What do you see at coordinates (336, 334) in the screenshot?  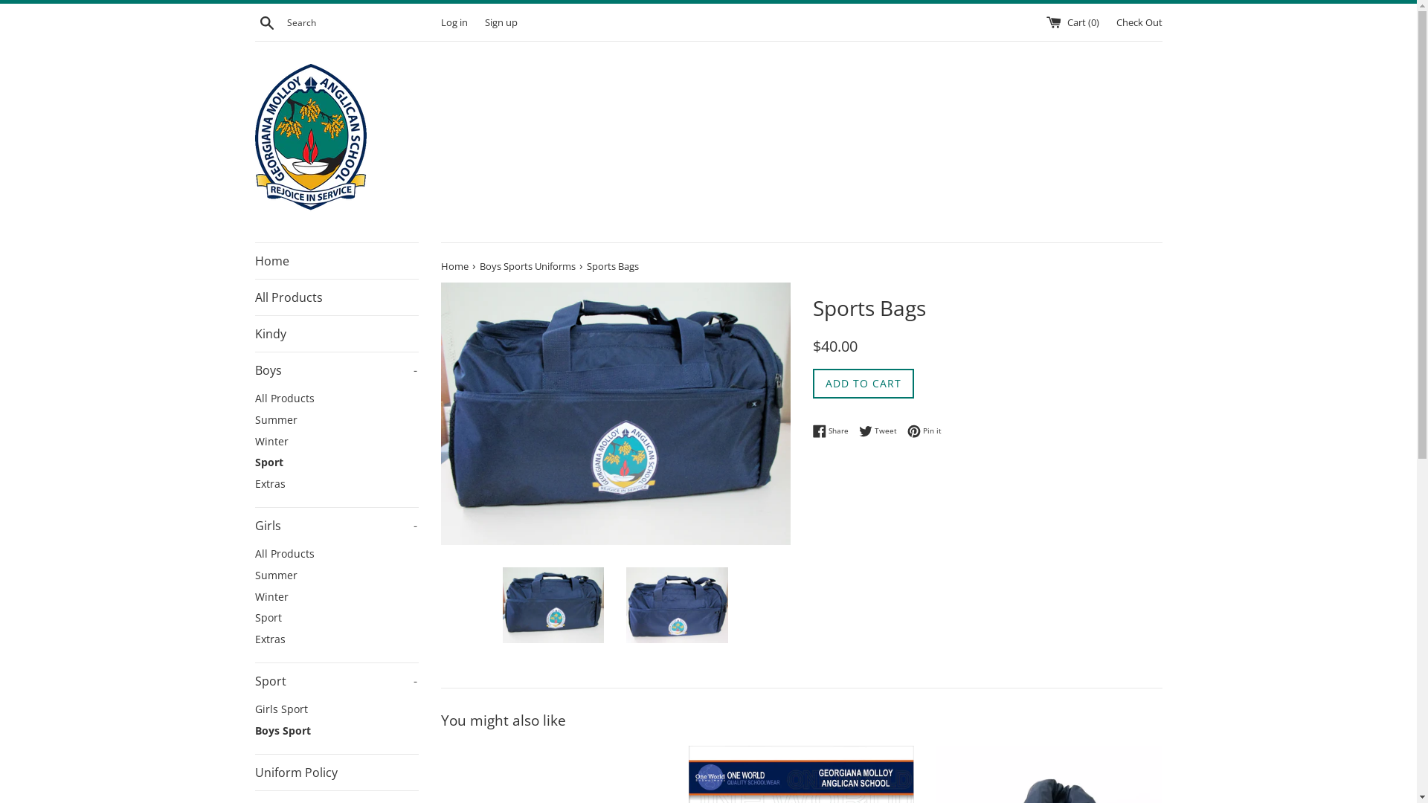 I see `Kindy` at bounding box center [336, 334].